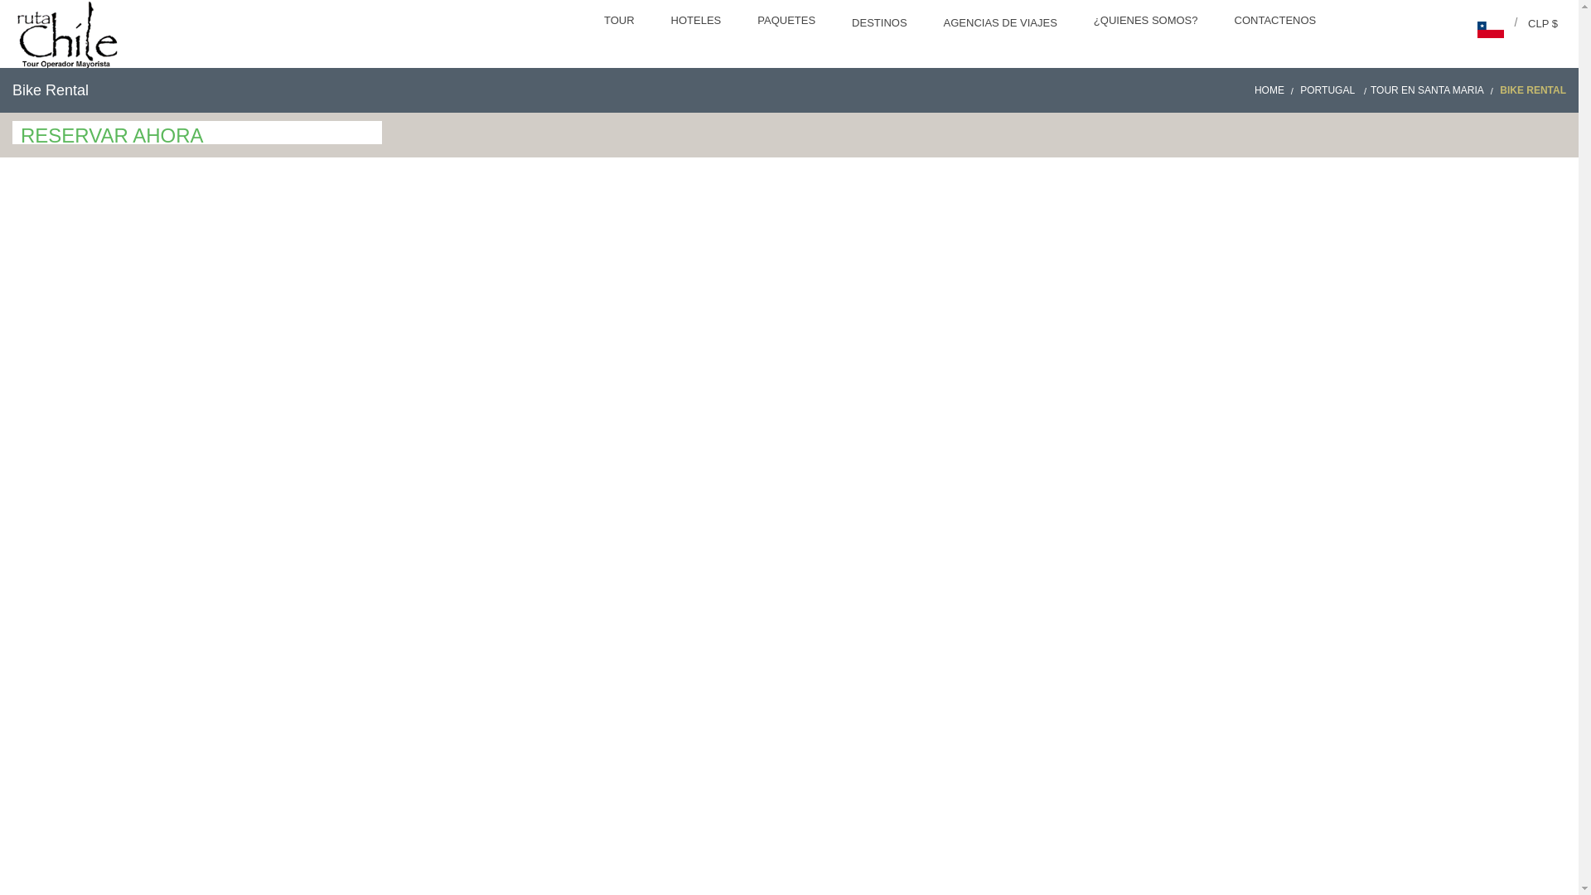 This screenshot has height=895, width=1591. Describe the element at coordinates (698, 22) in the screenshot. I see `HOTELES` at that location.